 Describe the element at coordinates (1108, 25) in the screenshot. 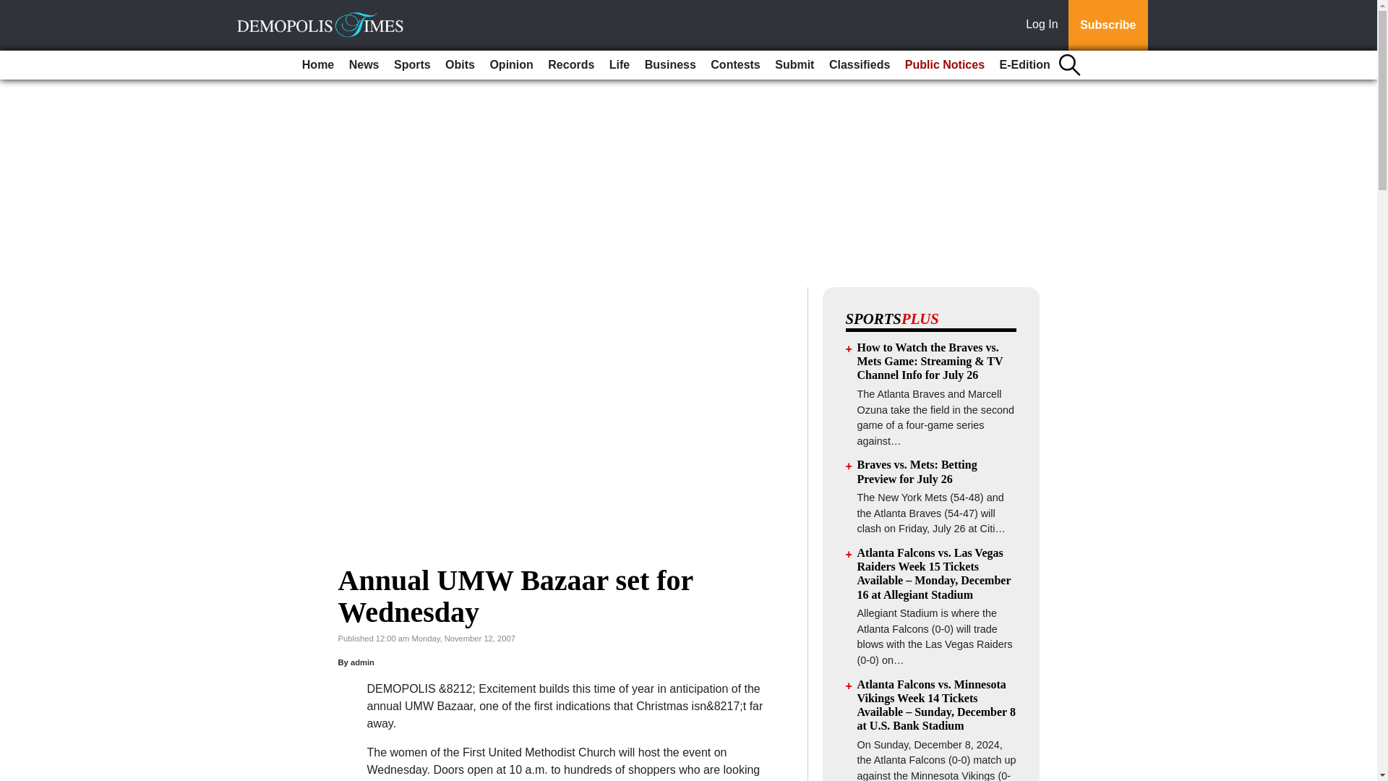

I see `Subscribe` at that location.